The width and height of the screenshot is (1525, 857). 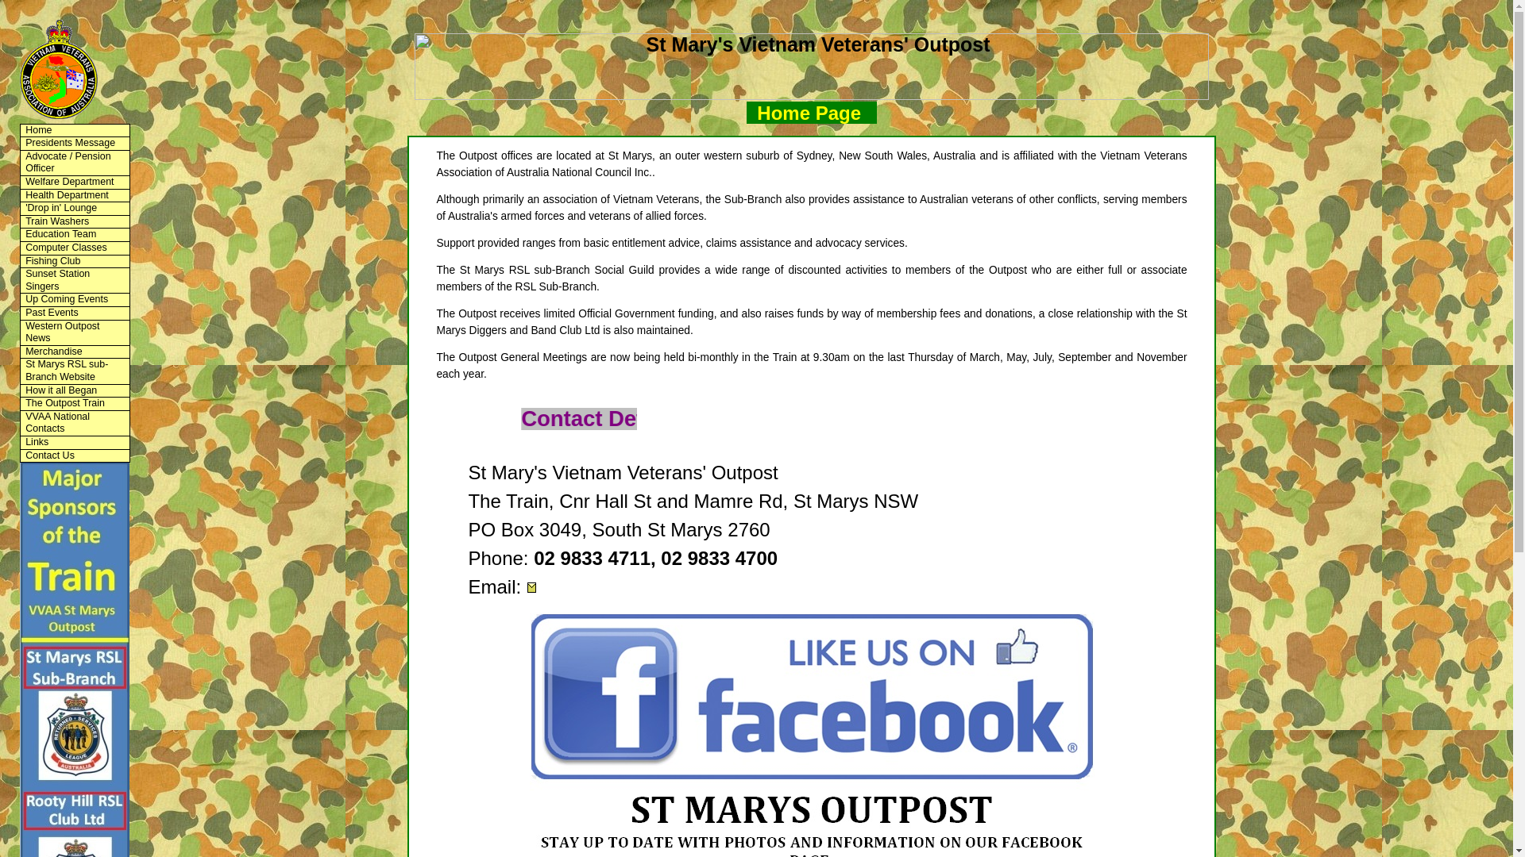 What do you see at coordinates (75, 248) in the screenshot?
I see `Computer Classes` at bounding box center [75, 248].